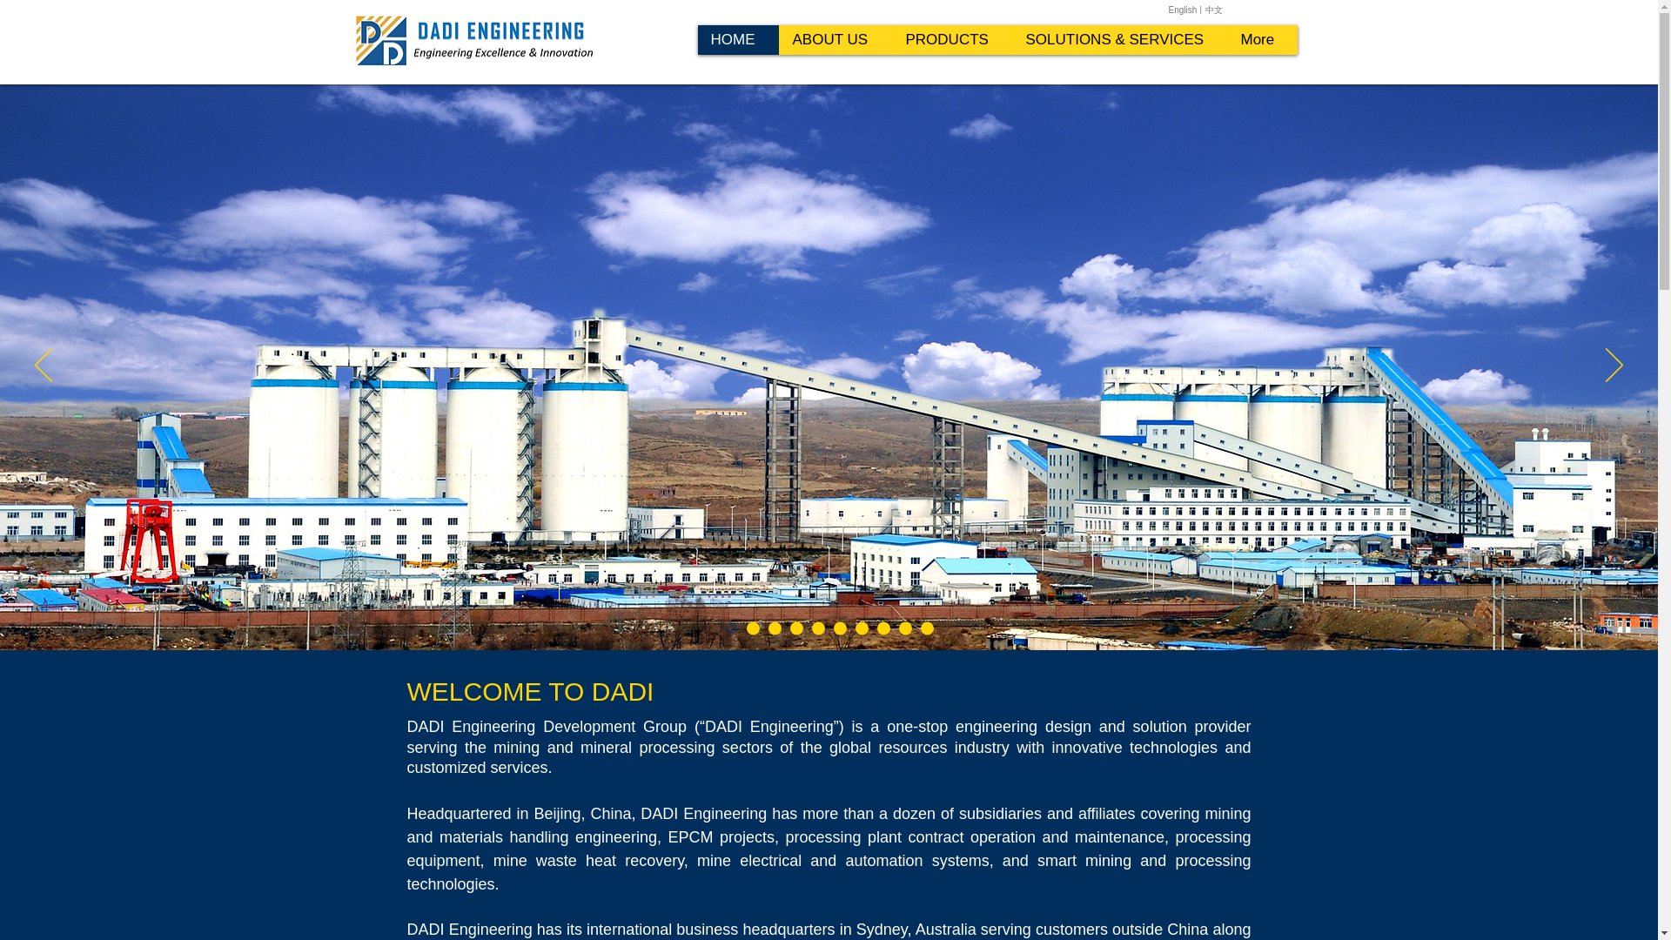 The image size is (1671, 940). Describe the element at coordinates (738, 40) in the screenshot. I see `HOME` at that location.